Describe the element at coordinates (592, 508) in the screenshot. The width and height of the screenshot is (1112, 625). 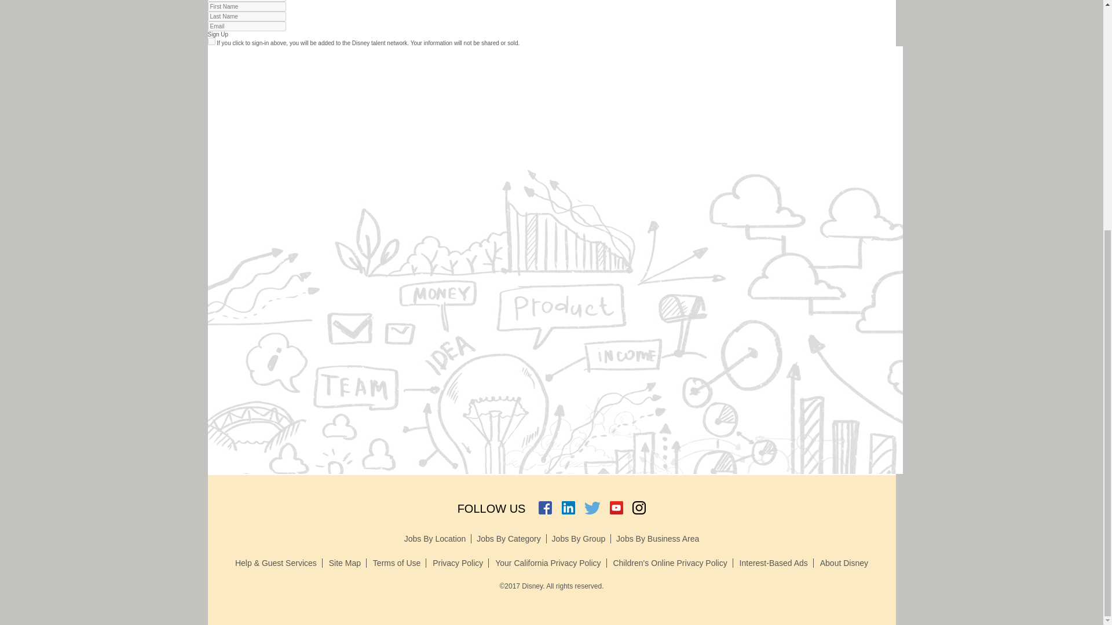
I see `Twitter` at that location.